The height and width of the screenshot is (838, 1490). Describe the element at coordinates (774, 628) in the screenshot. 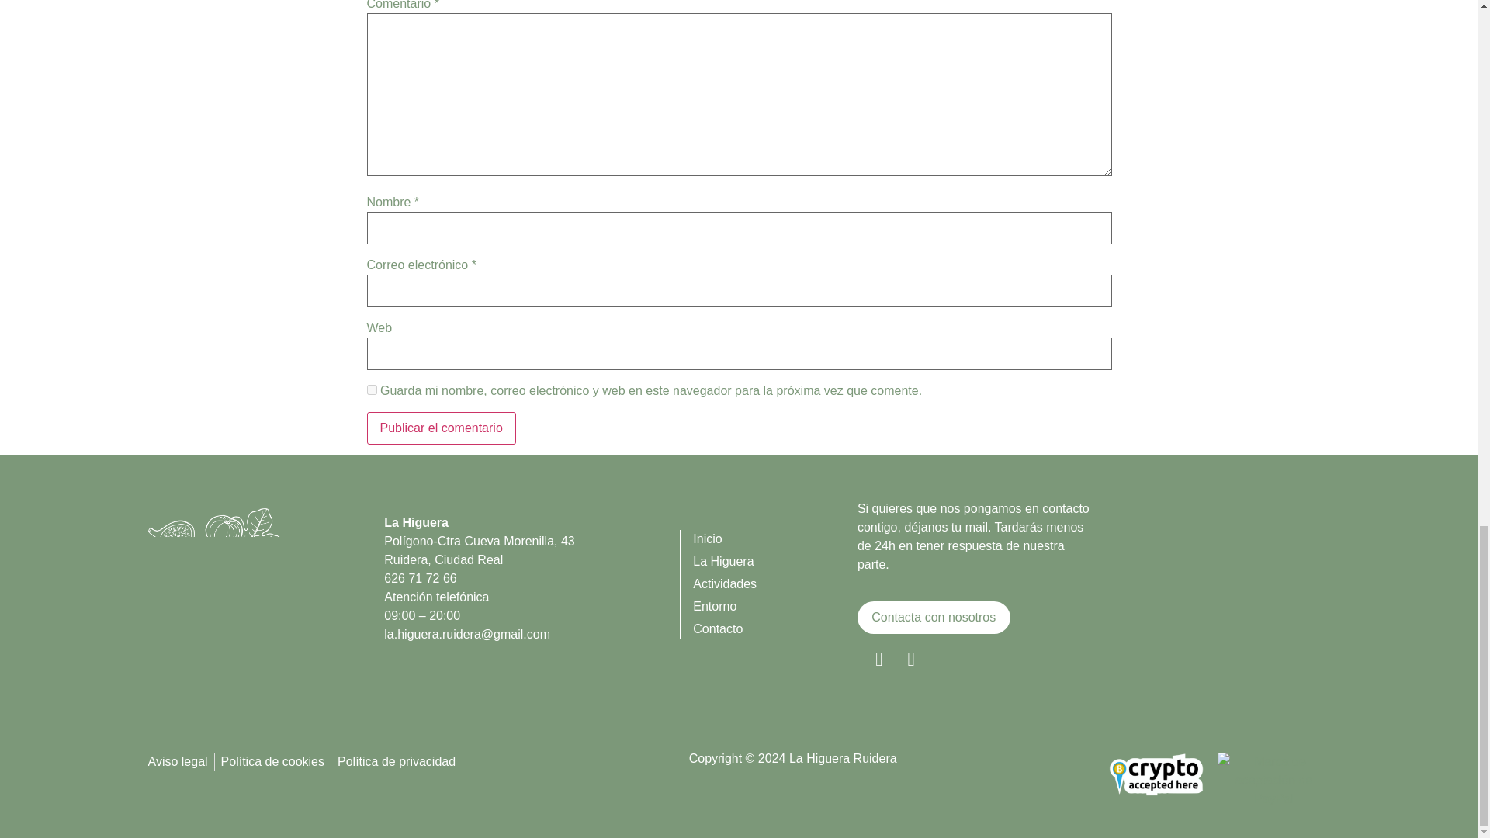

I see `Contacto` at that location.